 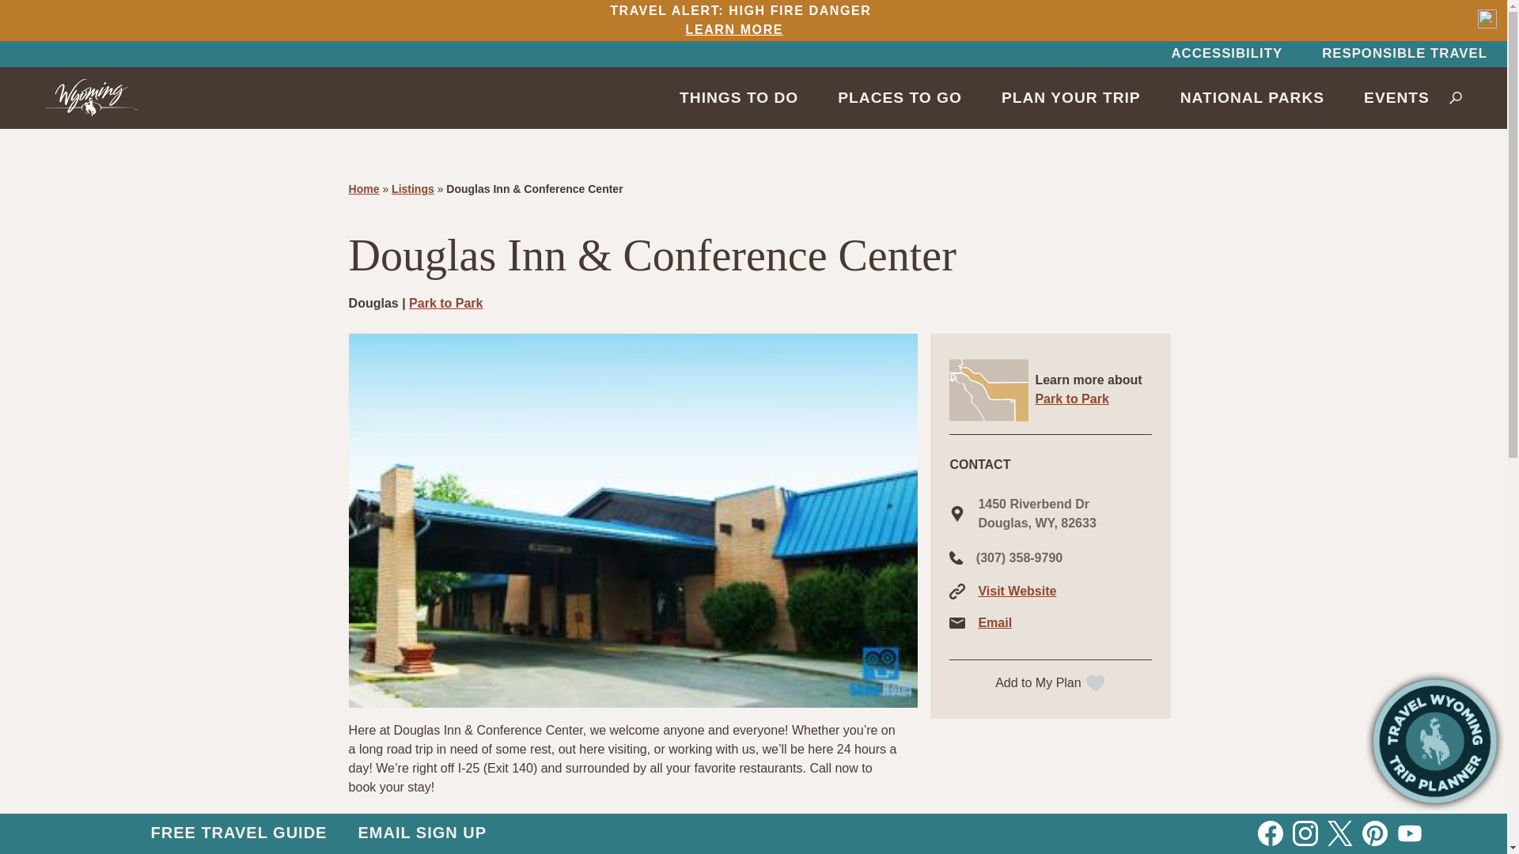 I want to click on Travel Wyoming home, so click(x=1226, y=54).